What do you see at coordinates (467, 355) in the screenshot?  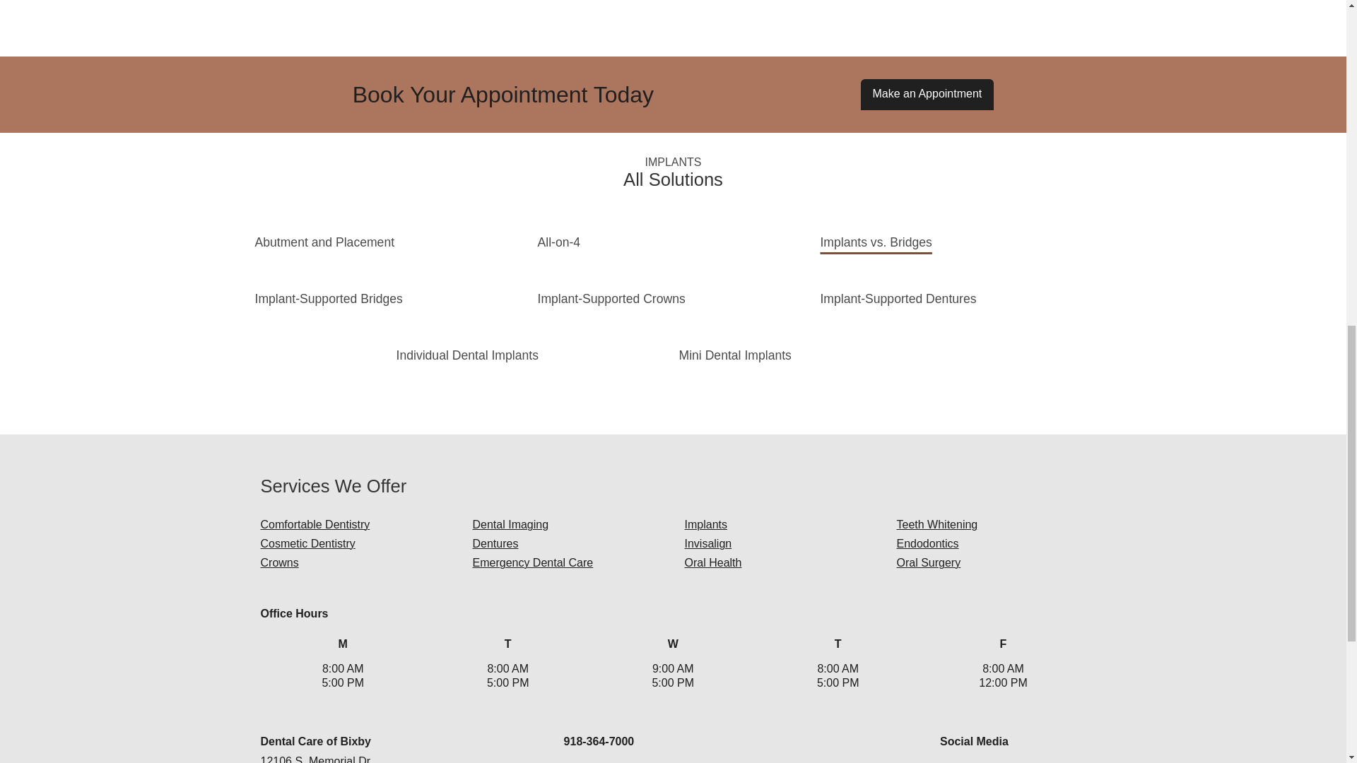 I see `Individual Dental Implants` at bounding box center [467, 355].